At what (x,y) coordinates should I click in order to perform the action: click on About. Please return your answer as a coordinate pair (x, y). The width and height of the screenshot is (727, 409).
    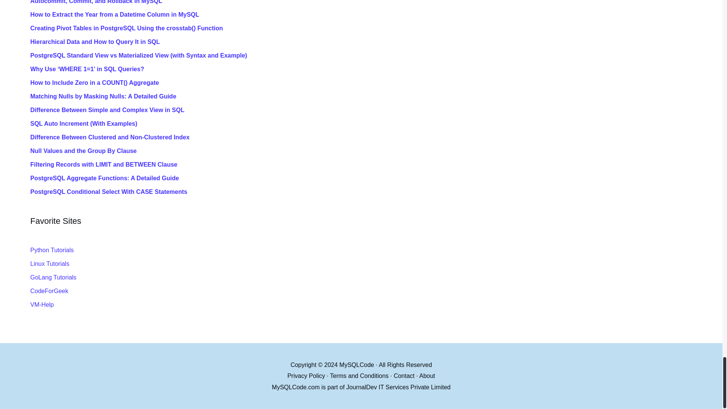
    Looking at the image, I should click on (427, 376).